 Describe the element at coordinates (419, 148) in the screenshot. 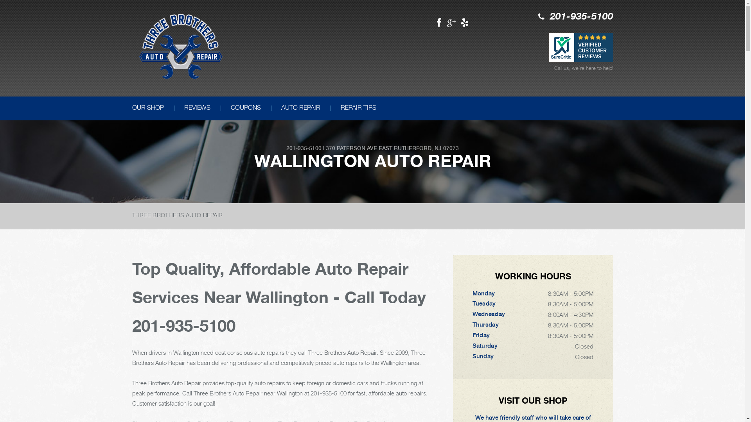

I see `EAST RUTHERFORD, NJ 07073` at that location.